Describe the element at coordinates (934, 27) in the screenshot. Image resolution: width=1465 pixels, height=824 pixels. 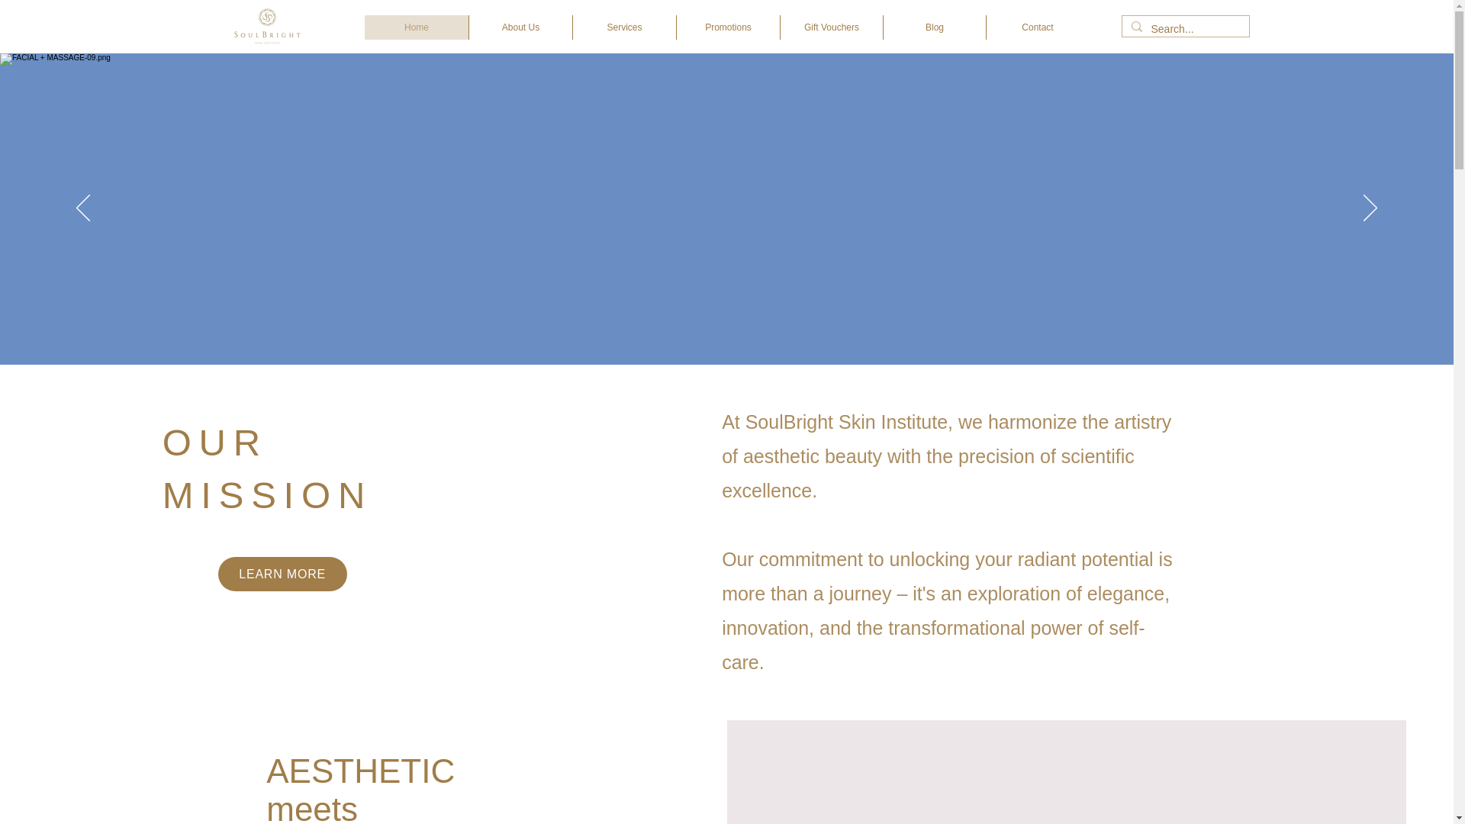
I see `Blog` at that location.